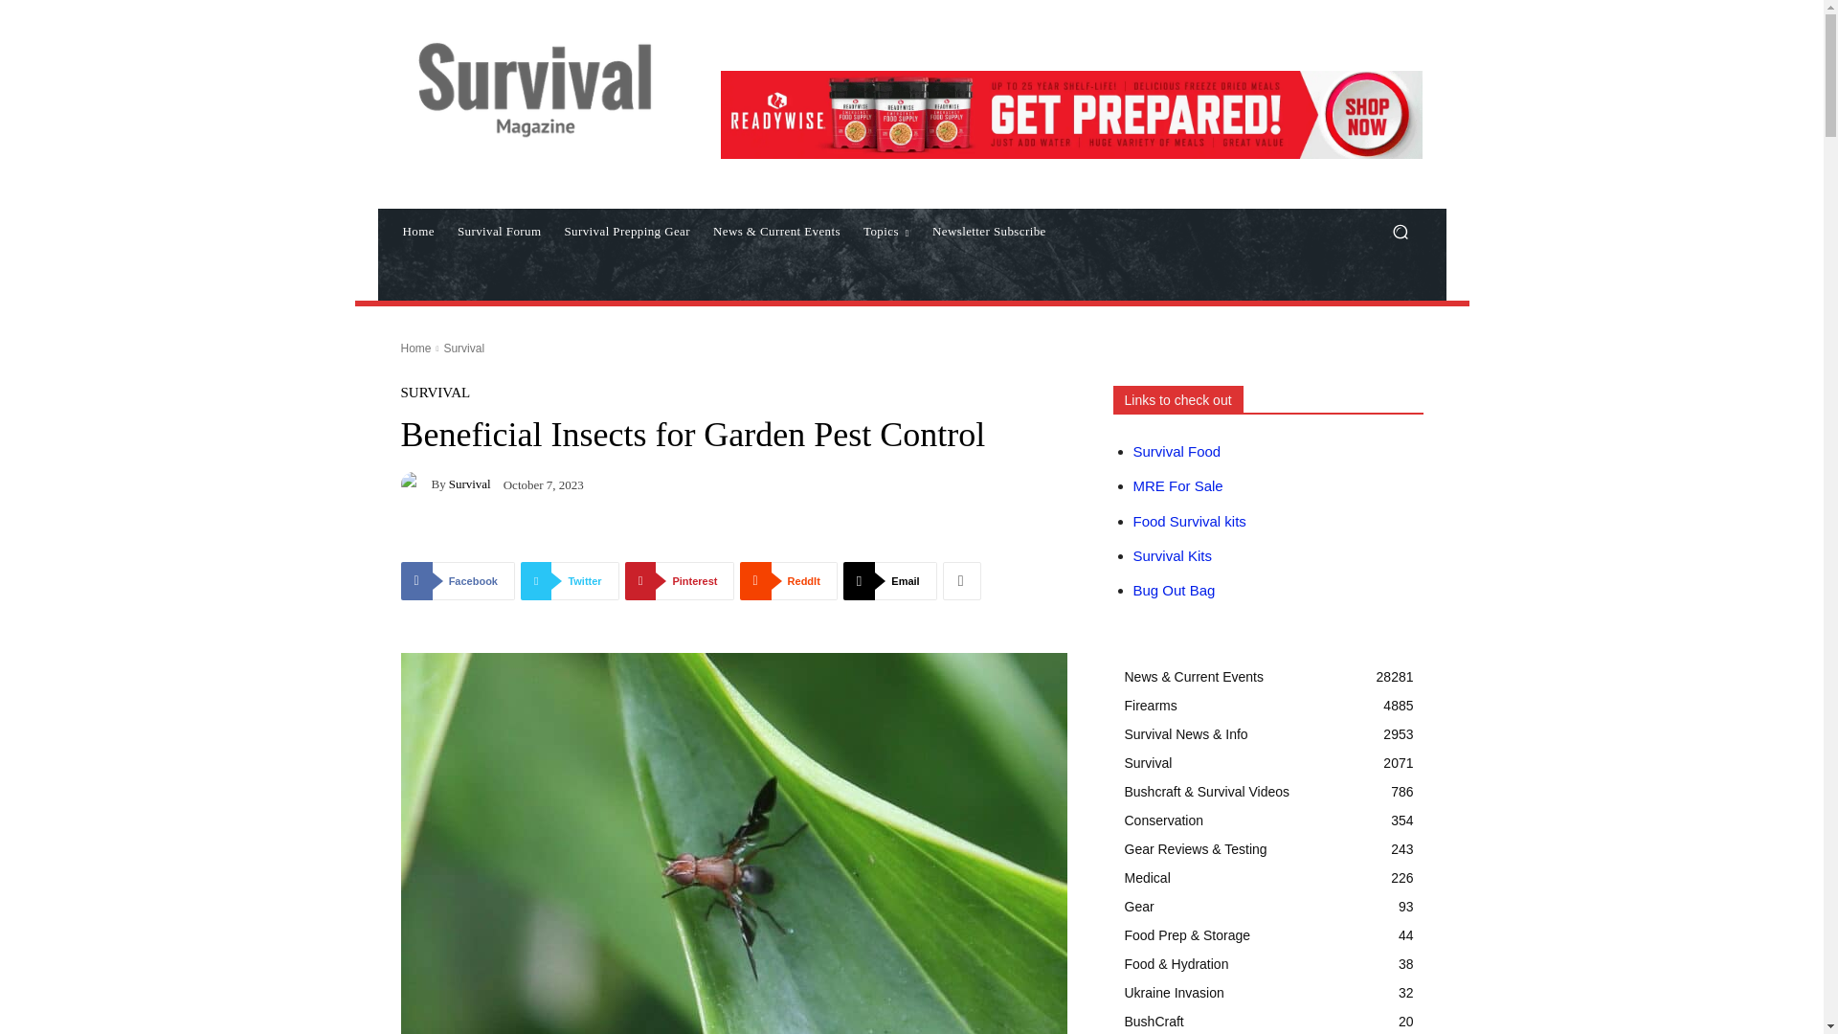  I want to click on Facebook, so click(458, 581).